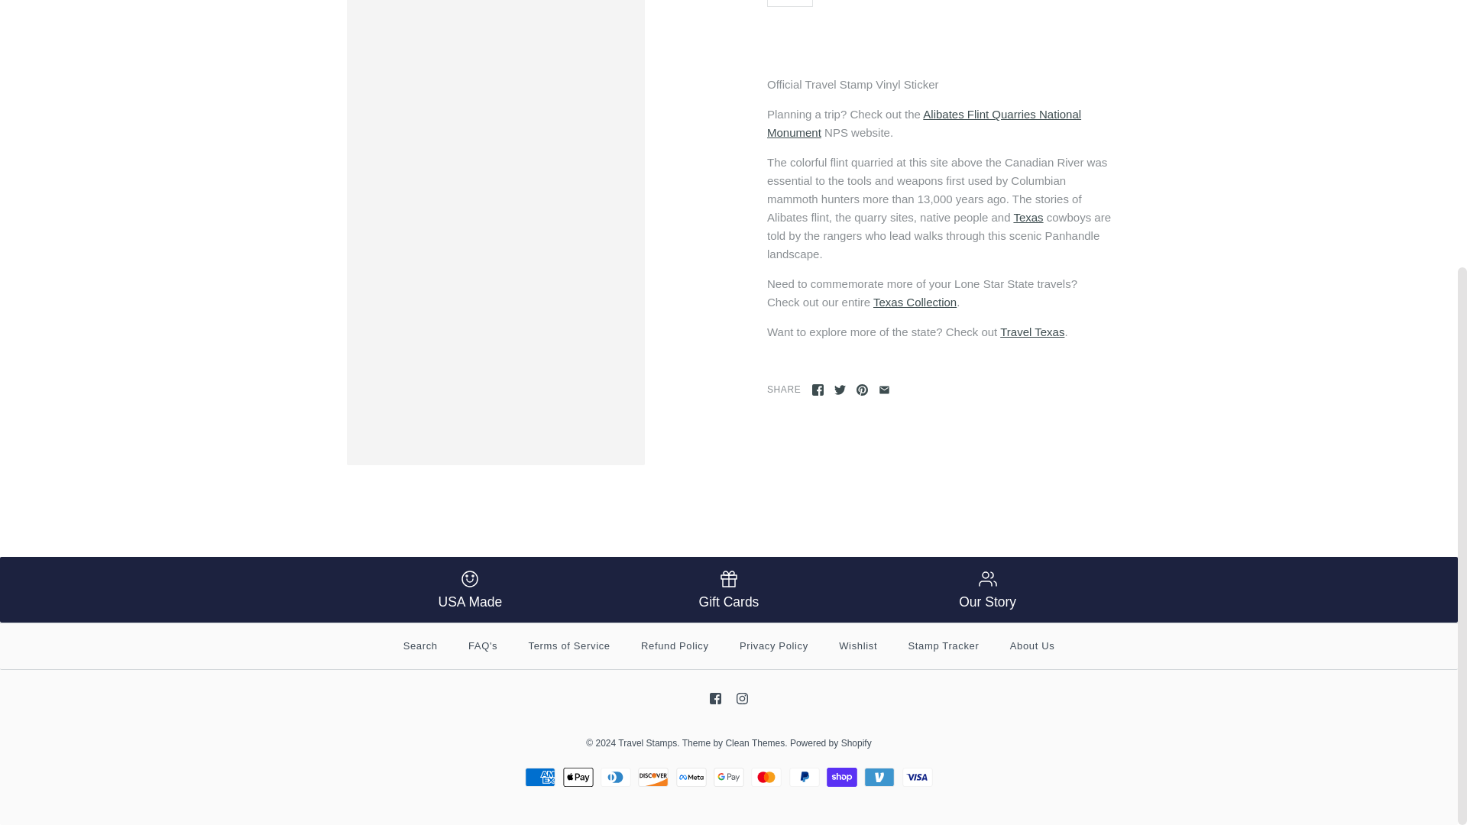  What do you see at coordinates (615, 778) in the screenshot?
I see `Diners Club` at bounding box center [615, 778].